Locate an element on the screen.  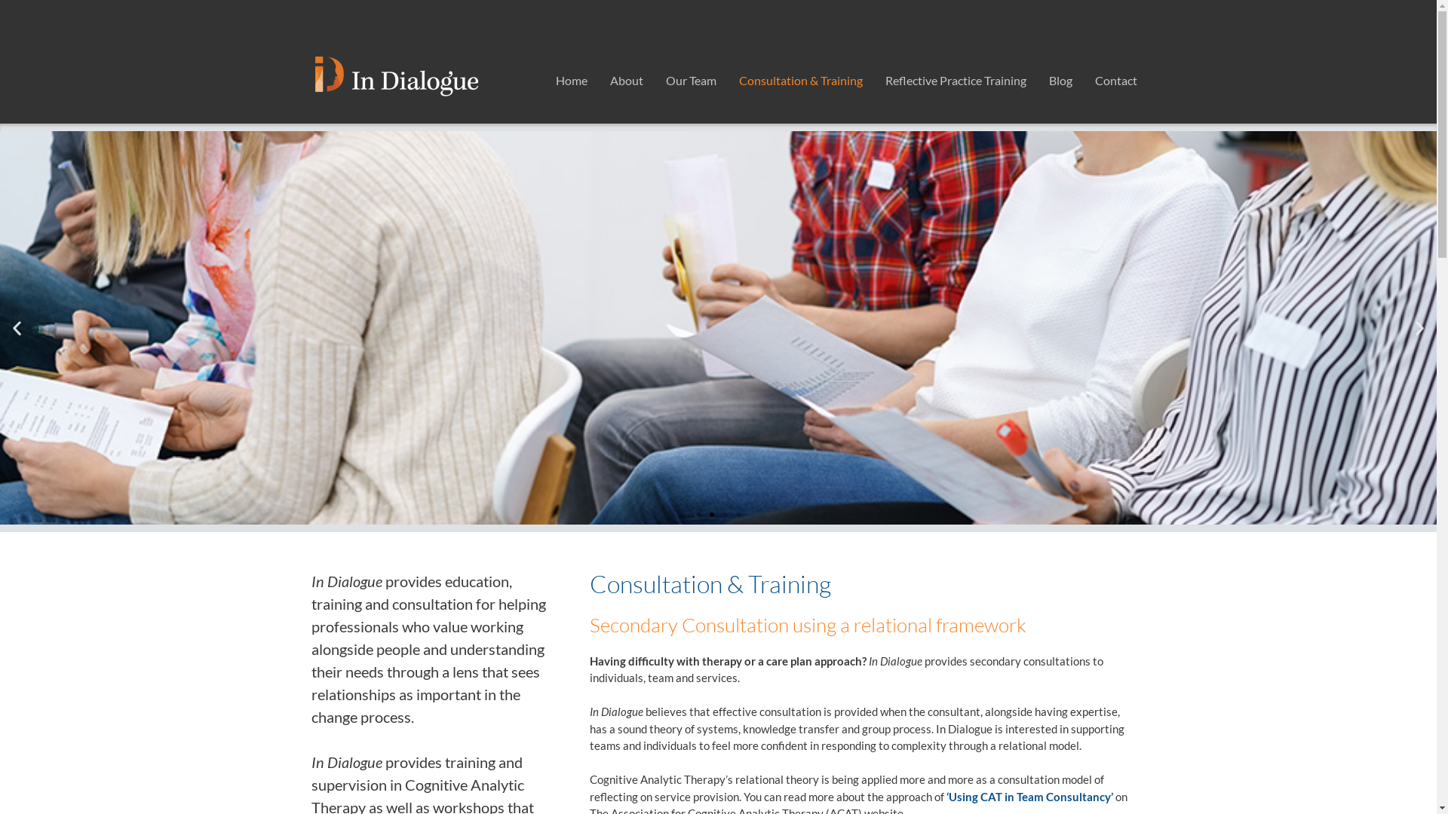
Consultation & Training is located at coordinates (800, 81).